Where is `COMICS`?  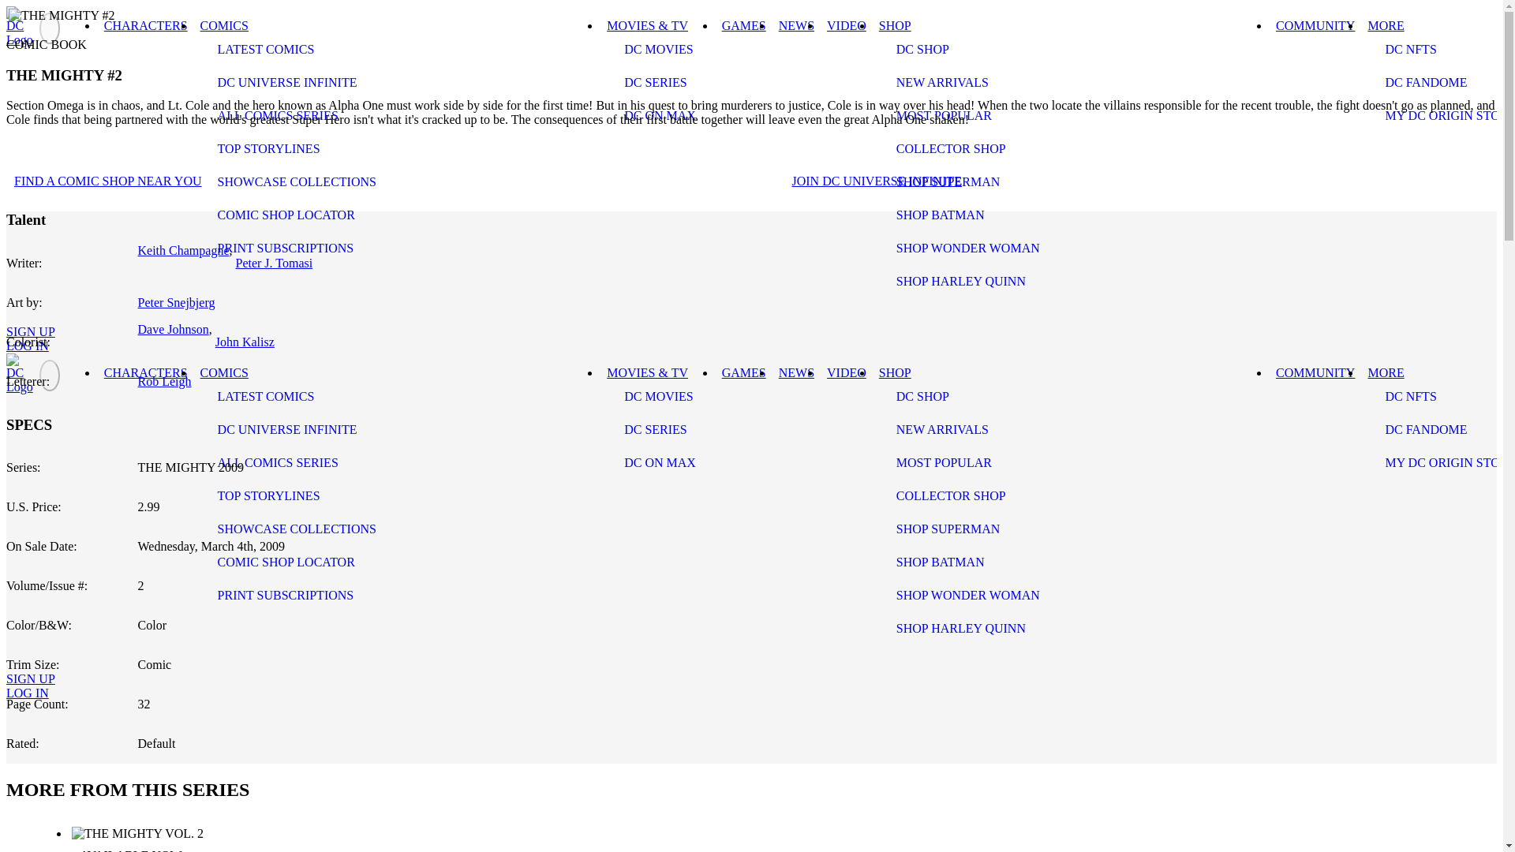 COMICS is located at coordinates (224, 25).